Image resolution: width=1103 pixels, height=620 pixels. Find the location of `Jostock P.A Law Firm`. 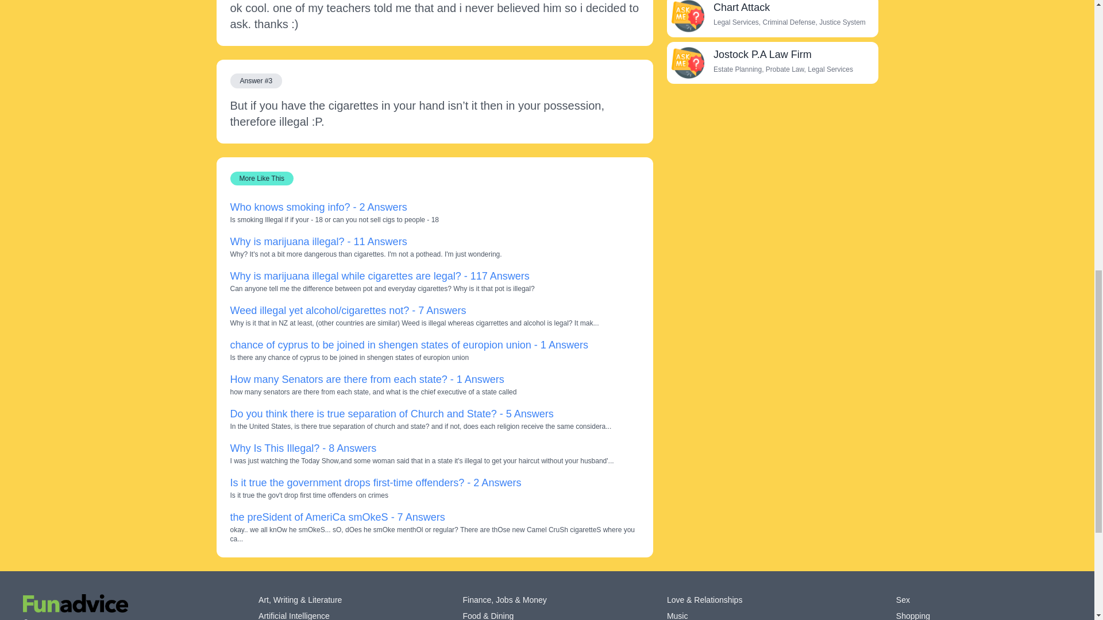

Jostock P.A Law Firm is located at coordinates (687, 63).